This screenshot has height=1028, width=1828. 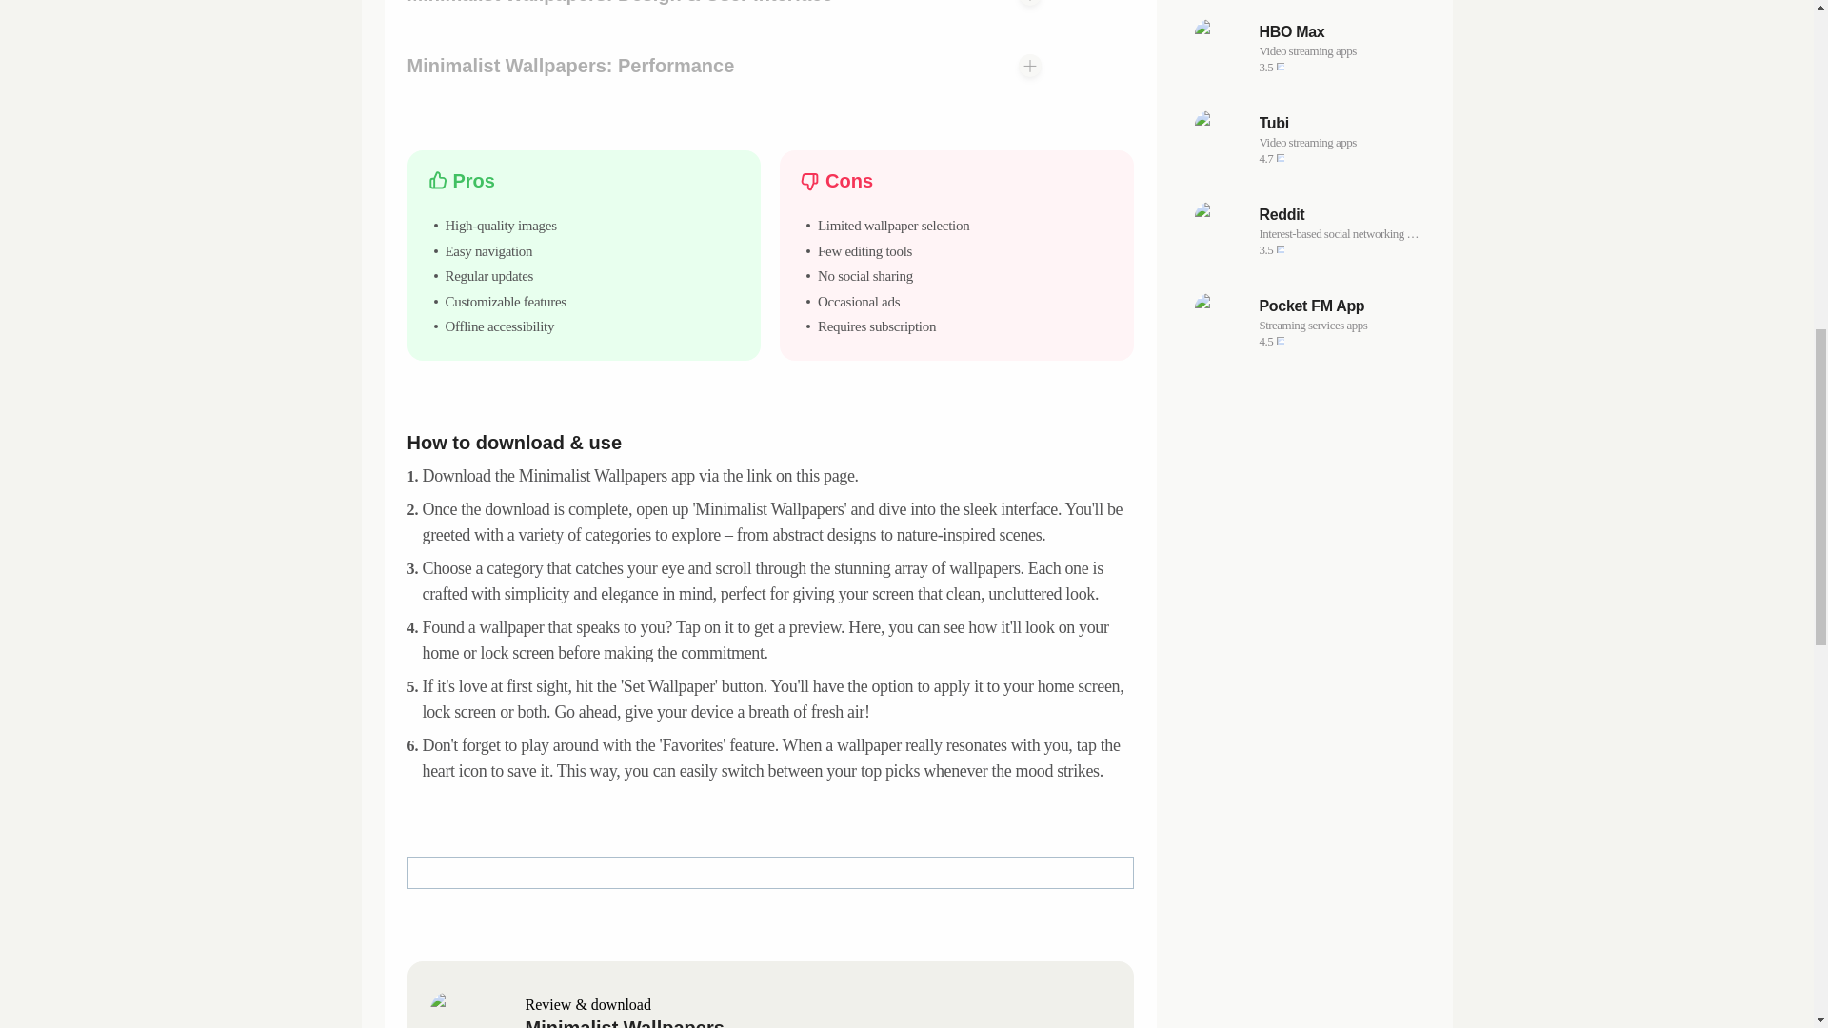 I want to click on Streaming services apps, so click(x=1308, y=230).